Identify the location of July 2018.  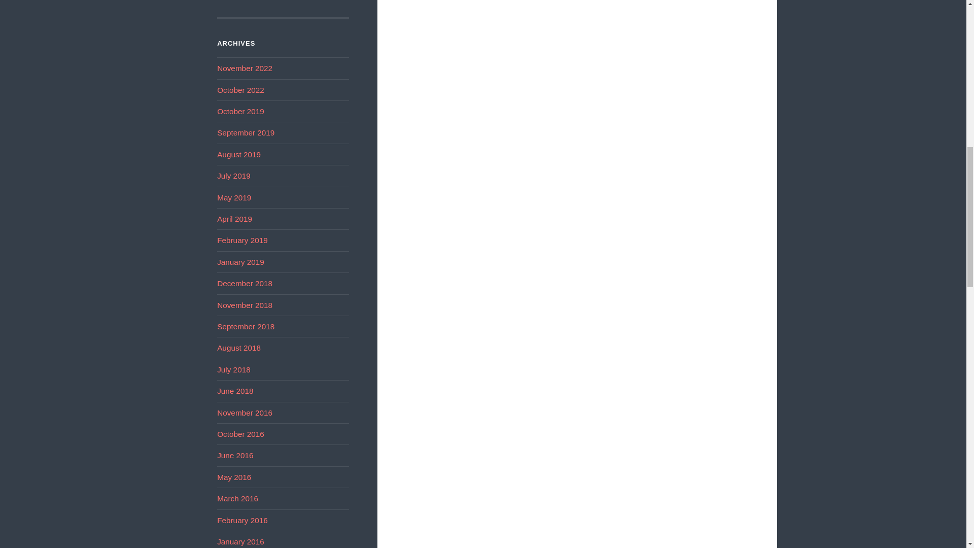
(233, 369).